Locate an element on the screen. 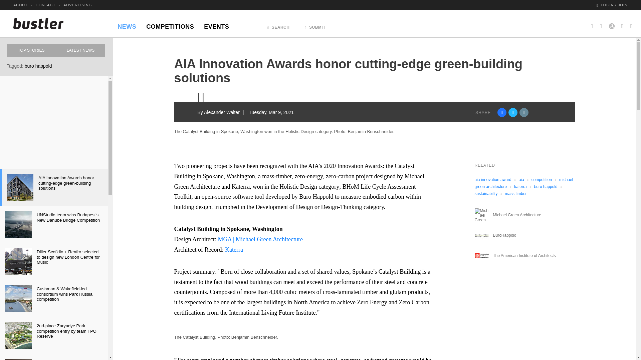  NEWS is located at coordinates (127, 25).